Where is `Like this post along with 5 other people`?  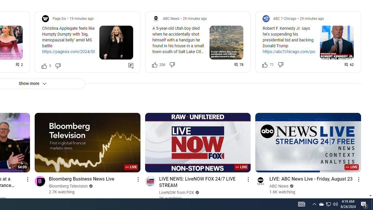 Like this post along with 5 other people is located at coordinates (44, 65).